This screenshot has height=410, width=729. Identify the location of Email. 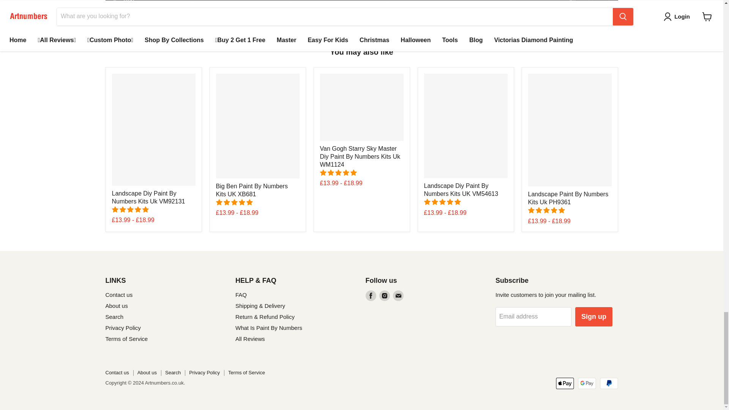
(398, 295).